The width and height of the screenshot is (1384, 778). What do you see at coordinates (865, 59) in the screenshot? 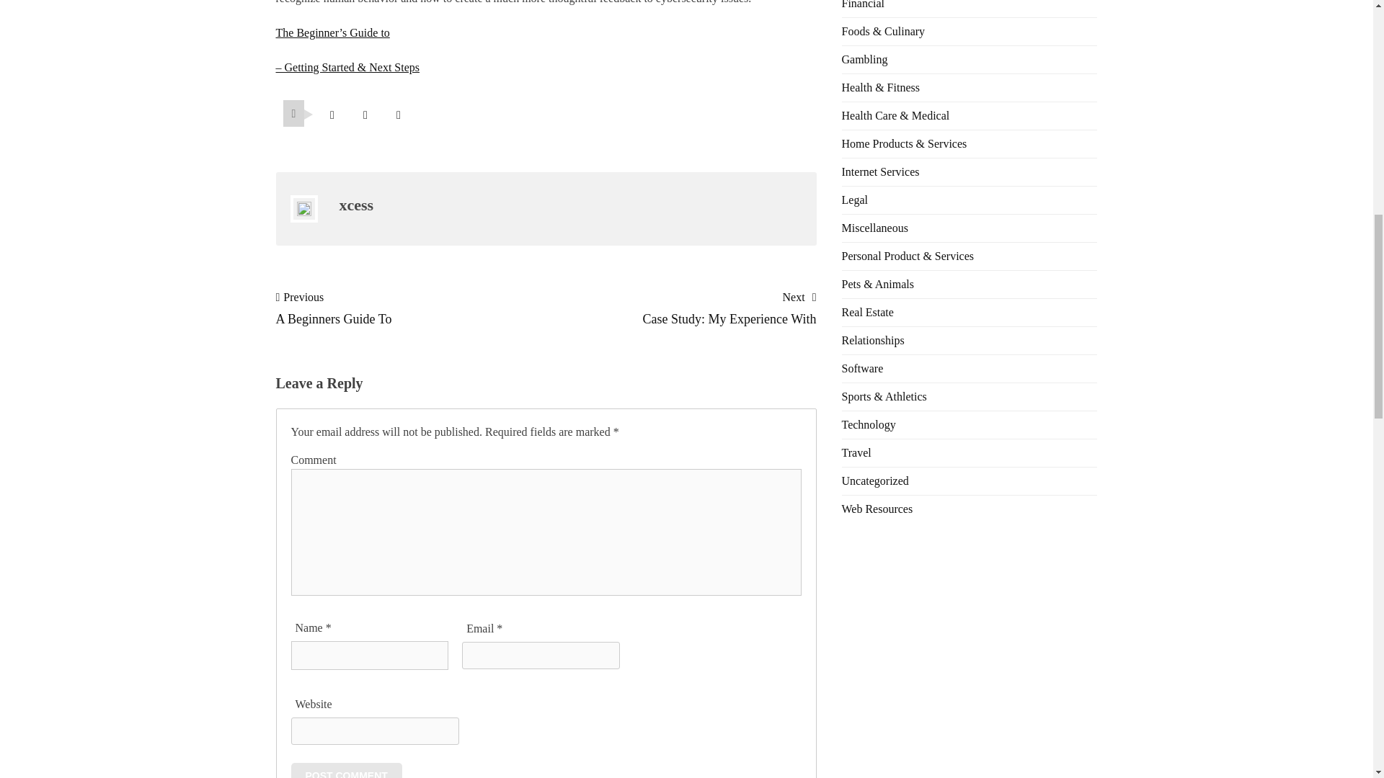
I see `Gambling` at bounding box center [865, 59].